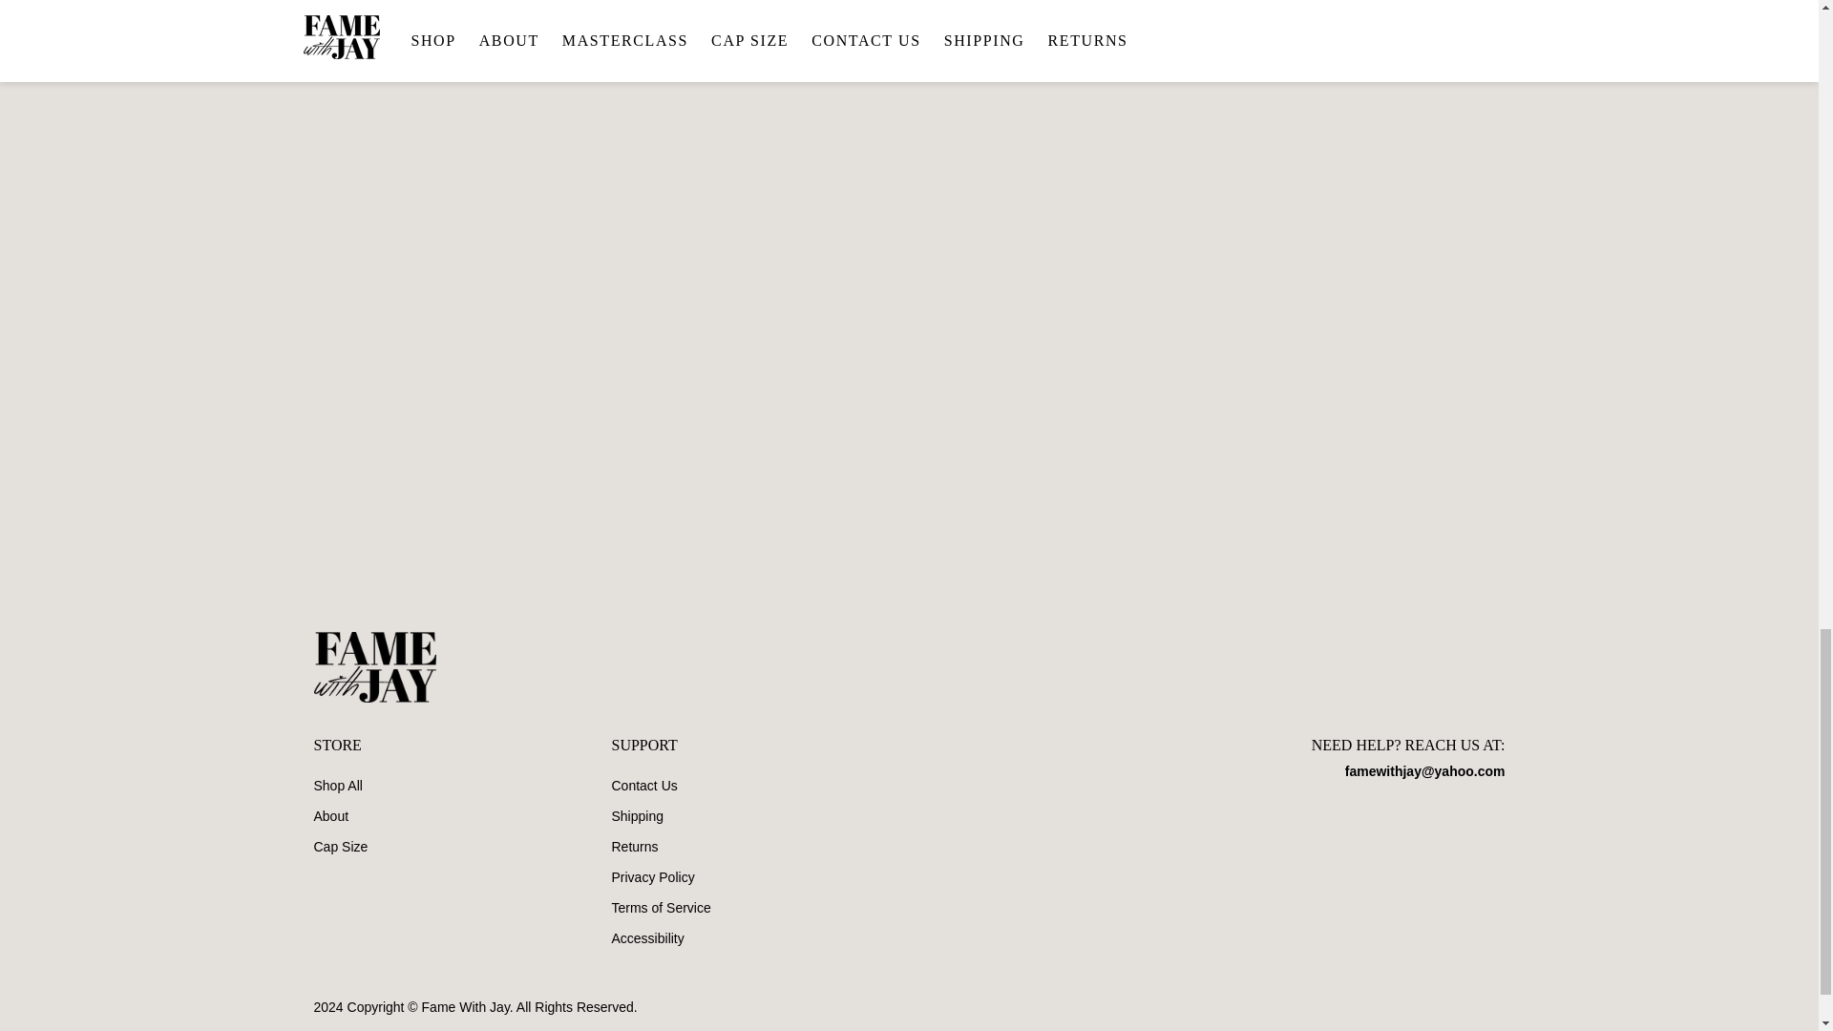  What do you see at coordinates (462, 785) in the screenshot?
I see `Shop All` at bounding box center [462, 785].